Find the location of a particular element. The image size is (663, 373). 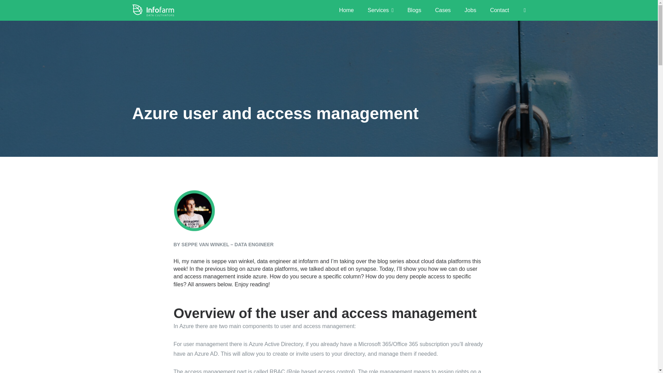

Blogs is located at coordinates (414, 10).